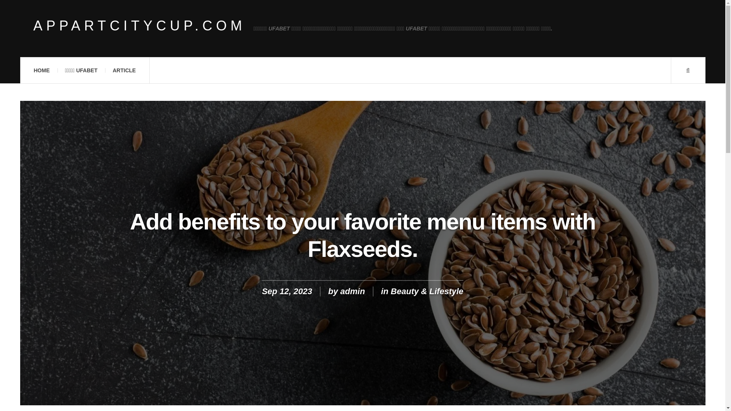 Image resolution: width=731 pixels, height=411 pixels. I want to click on AppArtCityCup.com, so click(139, 26).